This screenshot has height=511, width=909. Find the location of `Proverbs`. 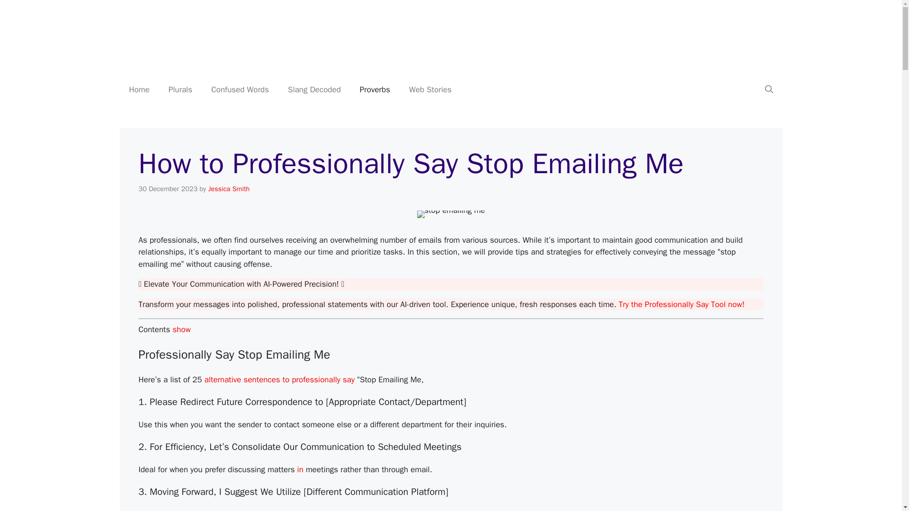

Proverbs is located at coordinates (375, 90).